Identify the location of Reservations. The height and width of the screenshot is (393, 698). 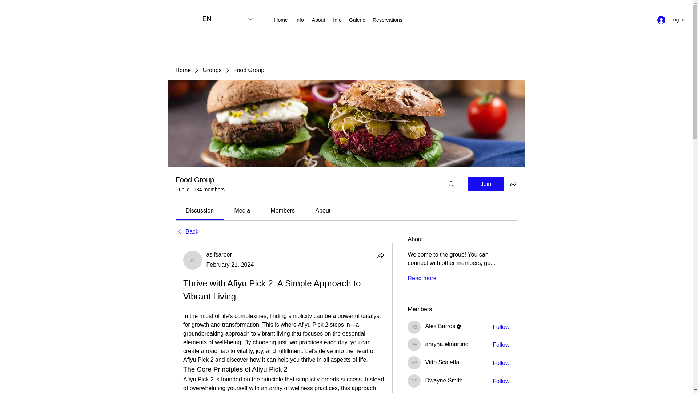
(387, 20).